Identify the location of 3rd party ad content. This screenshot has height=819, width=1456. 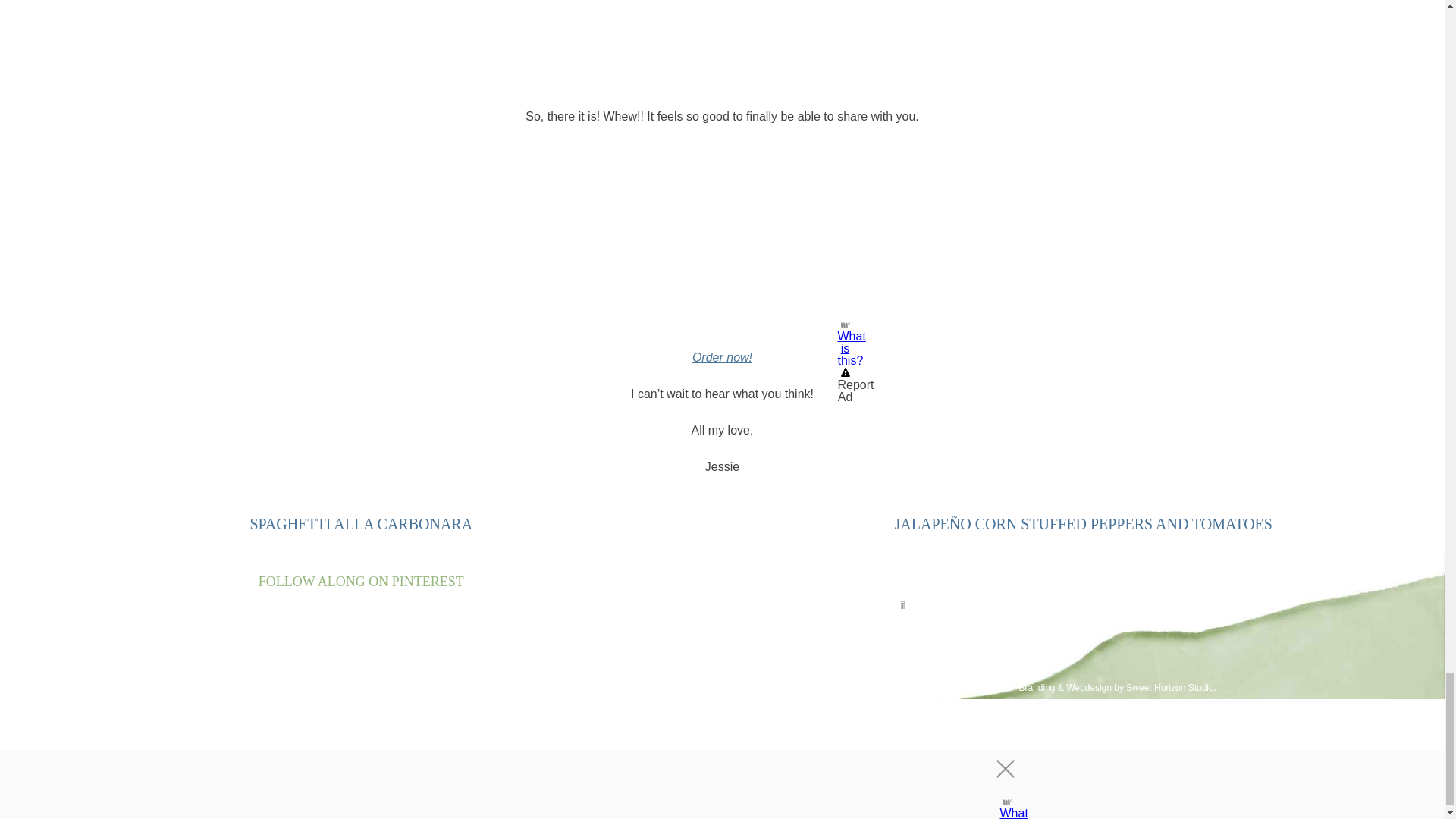
(722, 238).